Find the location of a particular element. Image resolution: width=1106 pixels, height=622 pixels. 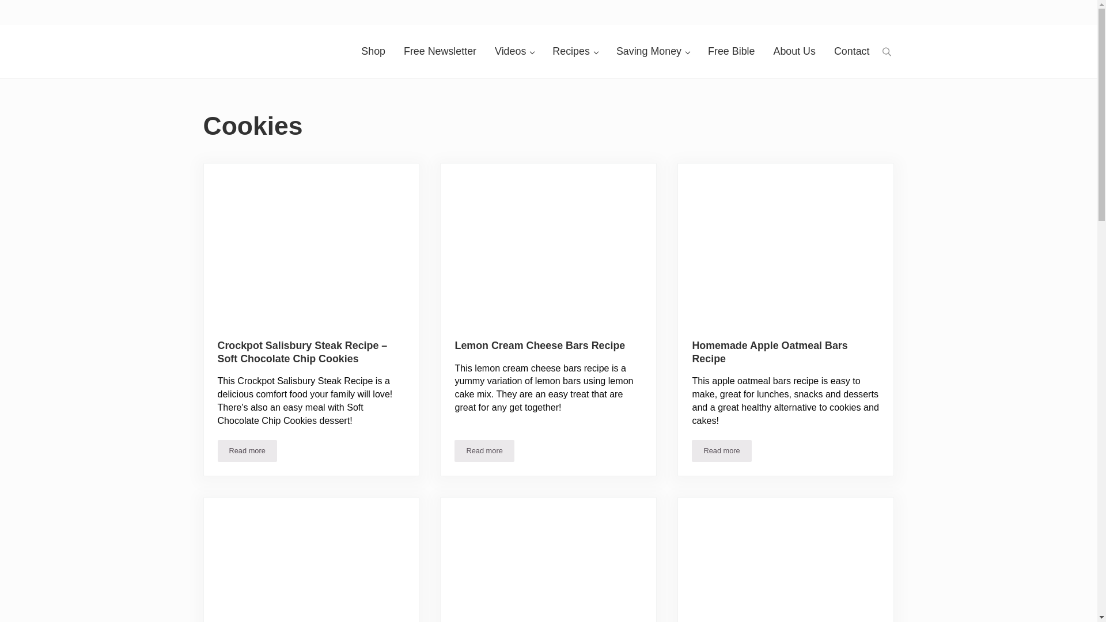

Facebook is located at coordinates (527, 9).